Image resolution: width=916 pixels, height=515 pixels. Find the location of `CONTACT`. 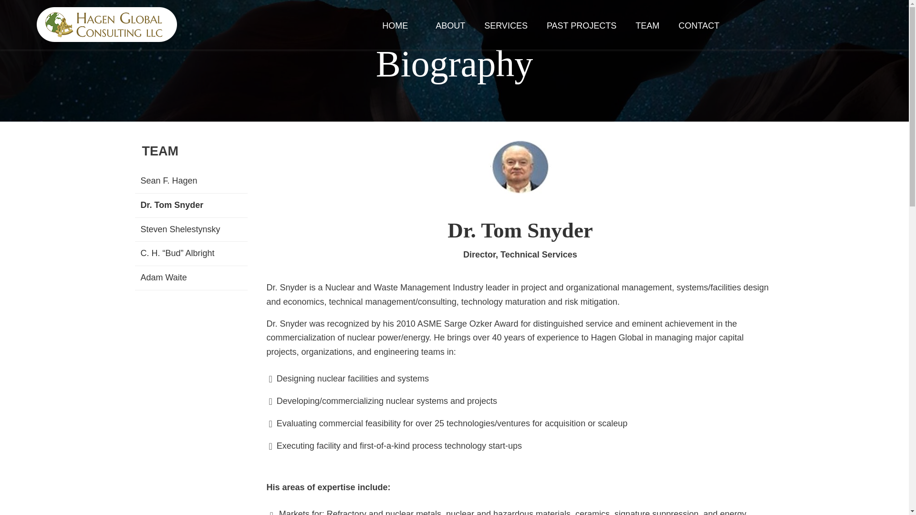

CONTACT is located at coordinates (698, 25).